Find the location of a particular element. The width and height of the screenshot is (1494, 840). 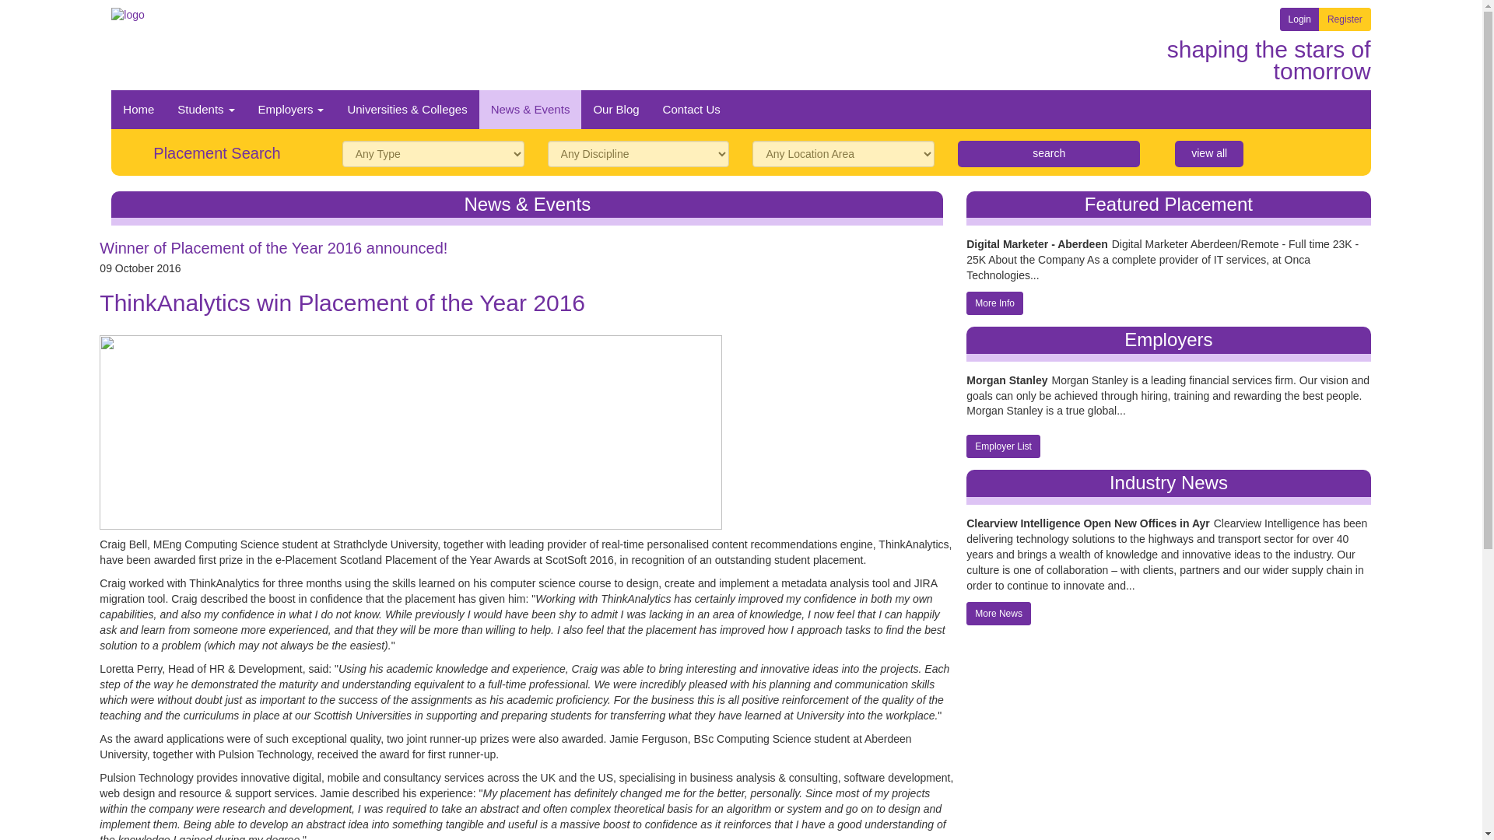

Digital Marketer - Aberdeen is located at coordinates (1037, 243).